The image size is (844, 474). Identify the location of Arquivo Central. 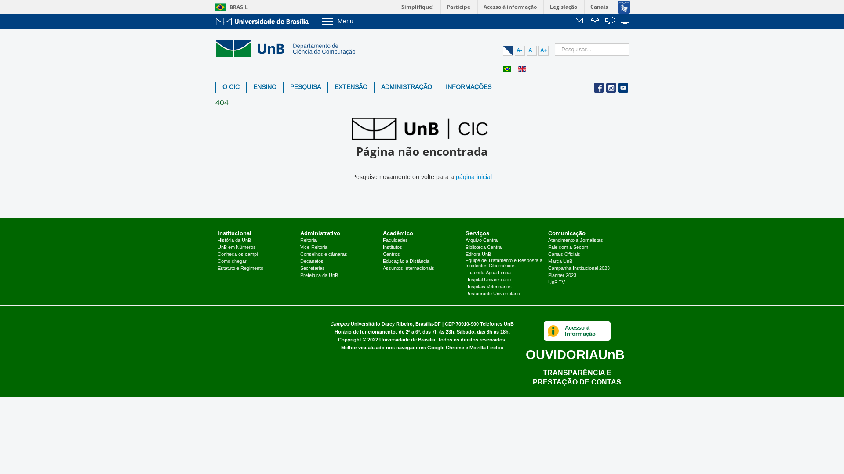
(482, 241).